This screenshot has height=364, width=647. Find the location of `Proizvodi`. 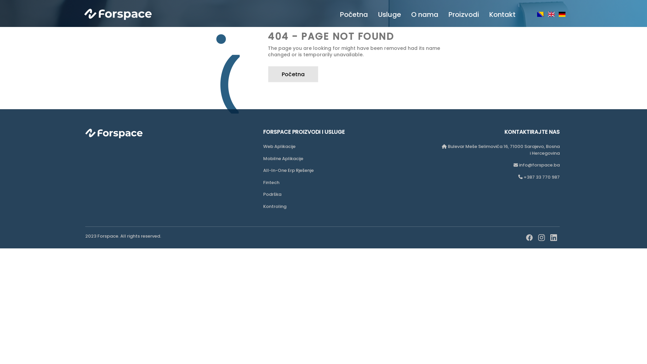

Proizvodi is located at coordinates (464, 14).